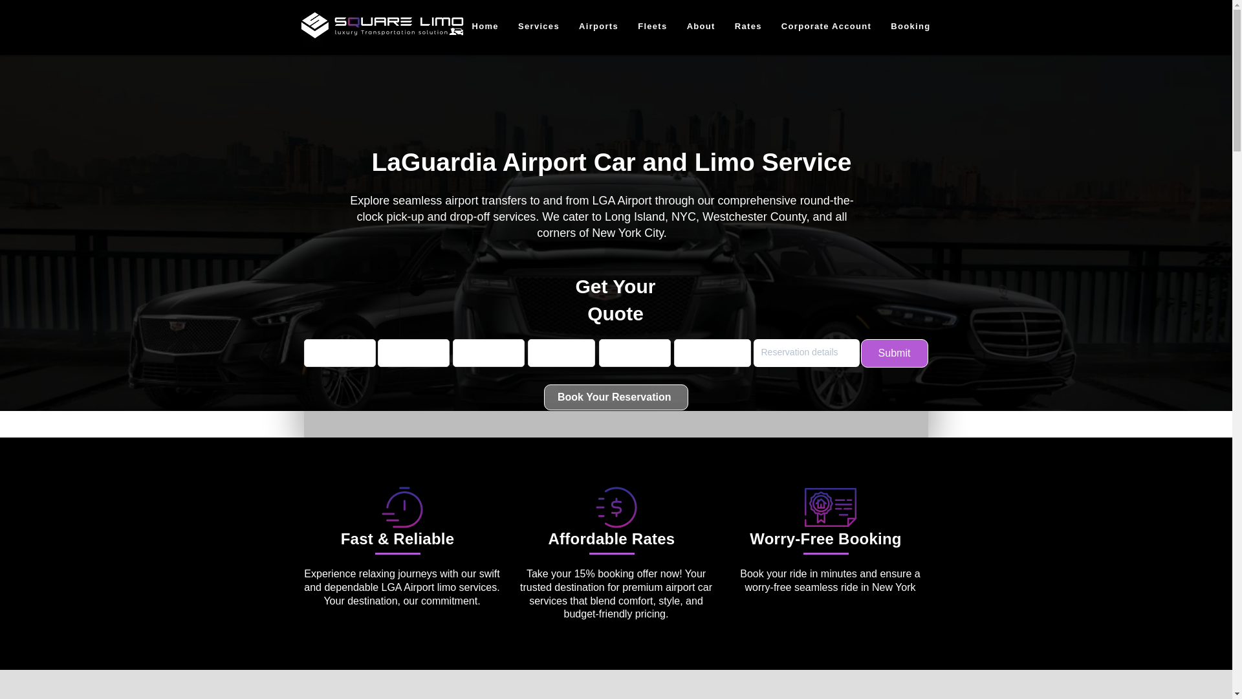 This screenshot has height=699, width=1242. Describe the element at coordinates (538, 25) in the screenshot. I see `Services` at that location.